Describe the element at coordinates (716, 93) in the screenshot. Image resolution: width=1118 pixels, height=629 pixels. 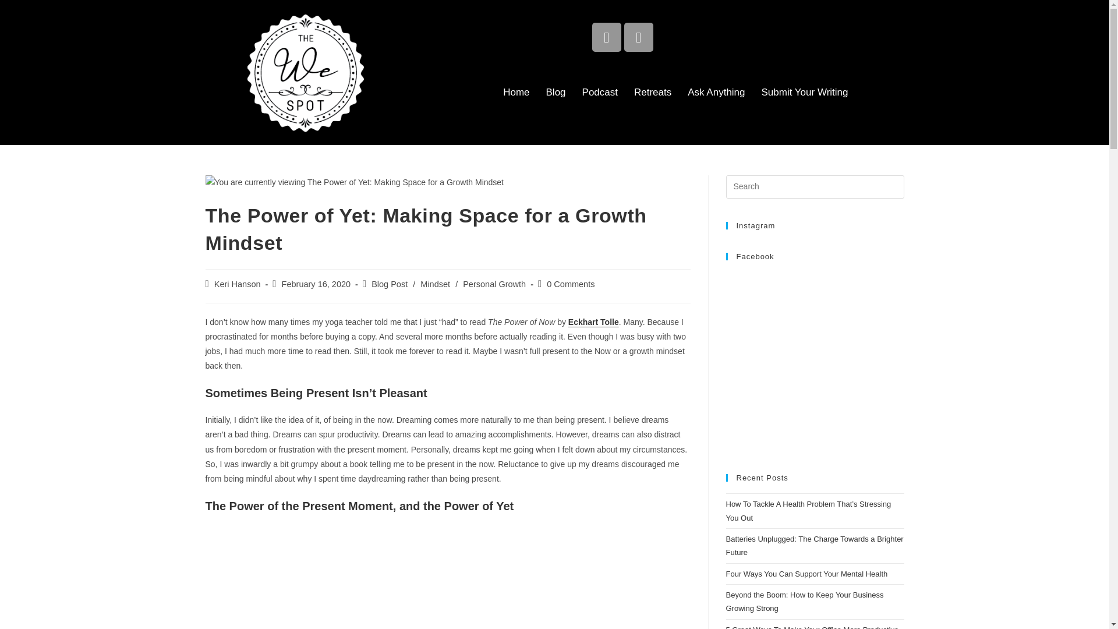
I see `Ask Anything` at that location.